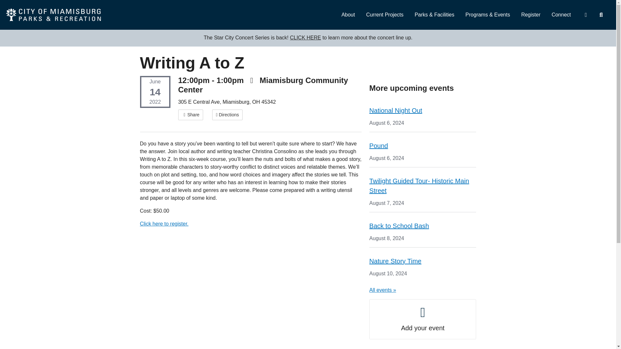 This screenshot has width=621, height=349. I want to click on About, so click(348, 15).